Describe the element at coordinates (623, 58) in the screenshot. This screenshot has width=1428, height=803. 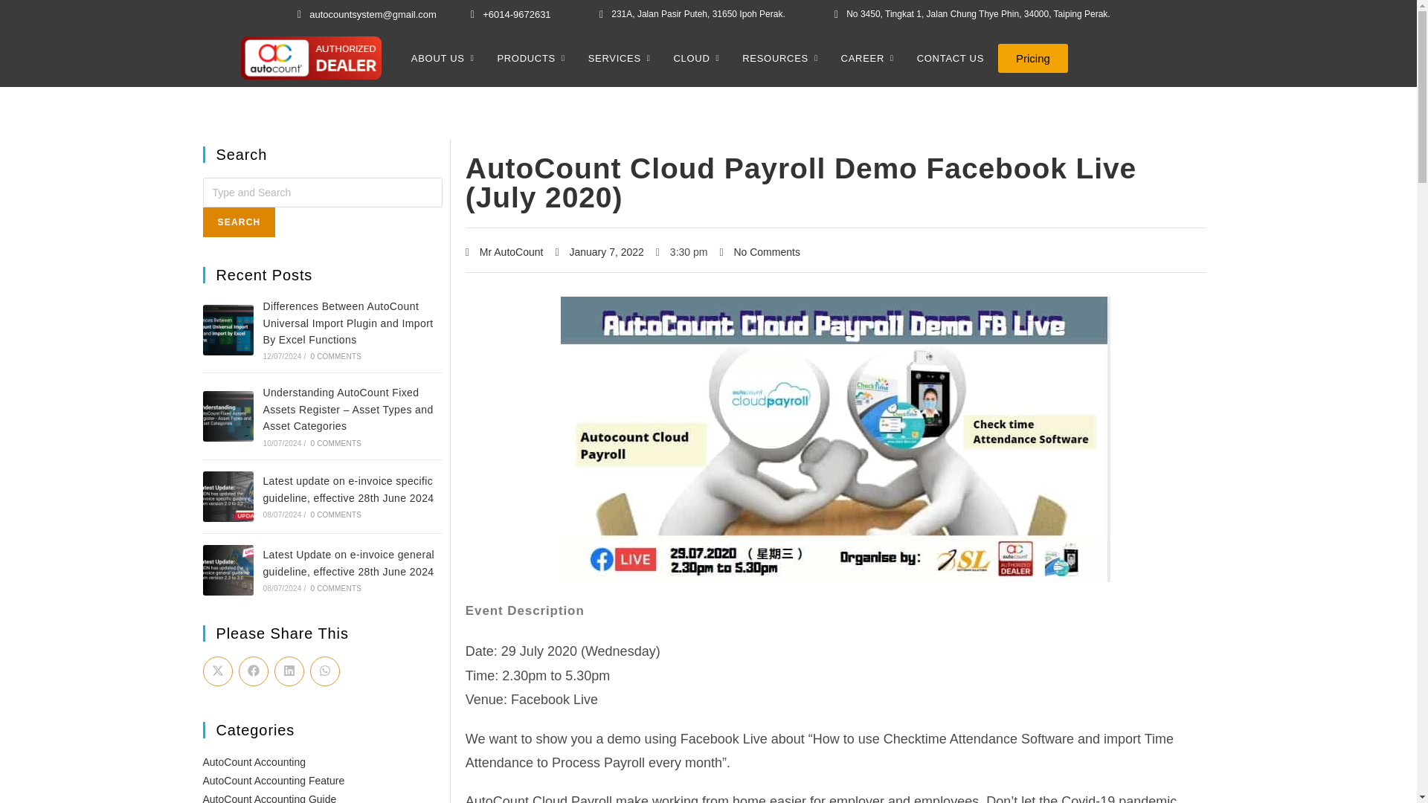
I see `SERVICES` at that location.